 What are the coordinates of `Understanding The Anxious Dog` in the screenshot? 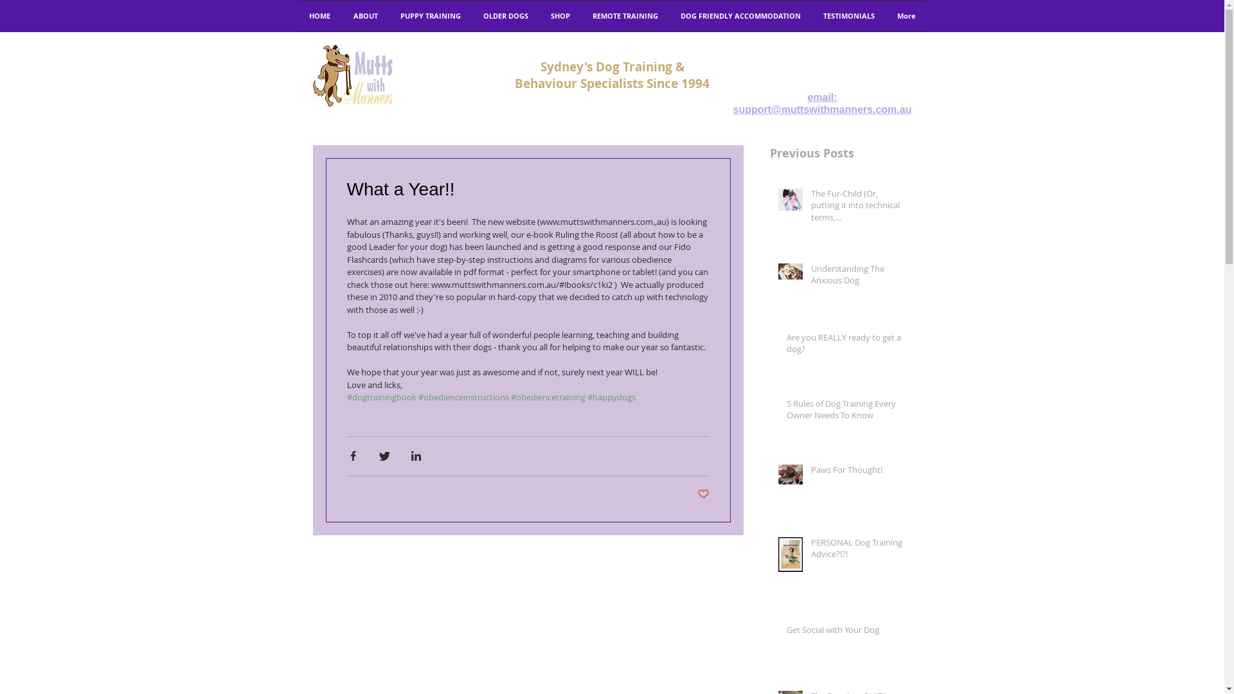 It's located at (857, 277).